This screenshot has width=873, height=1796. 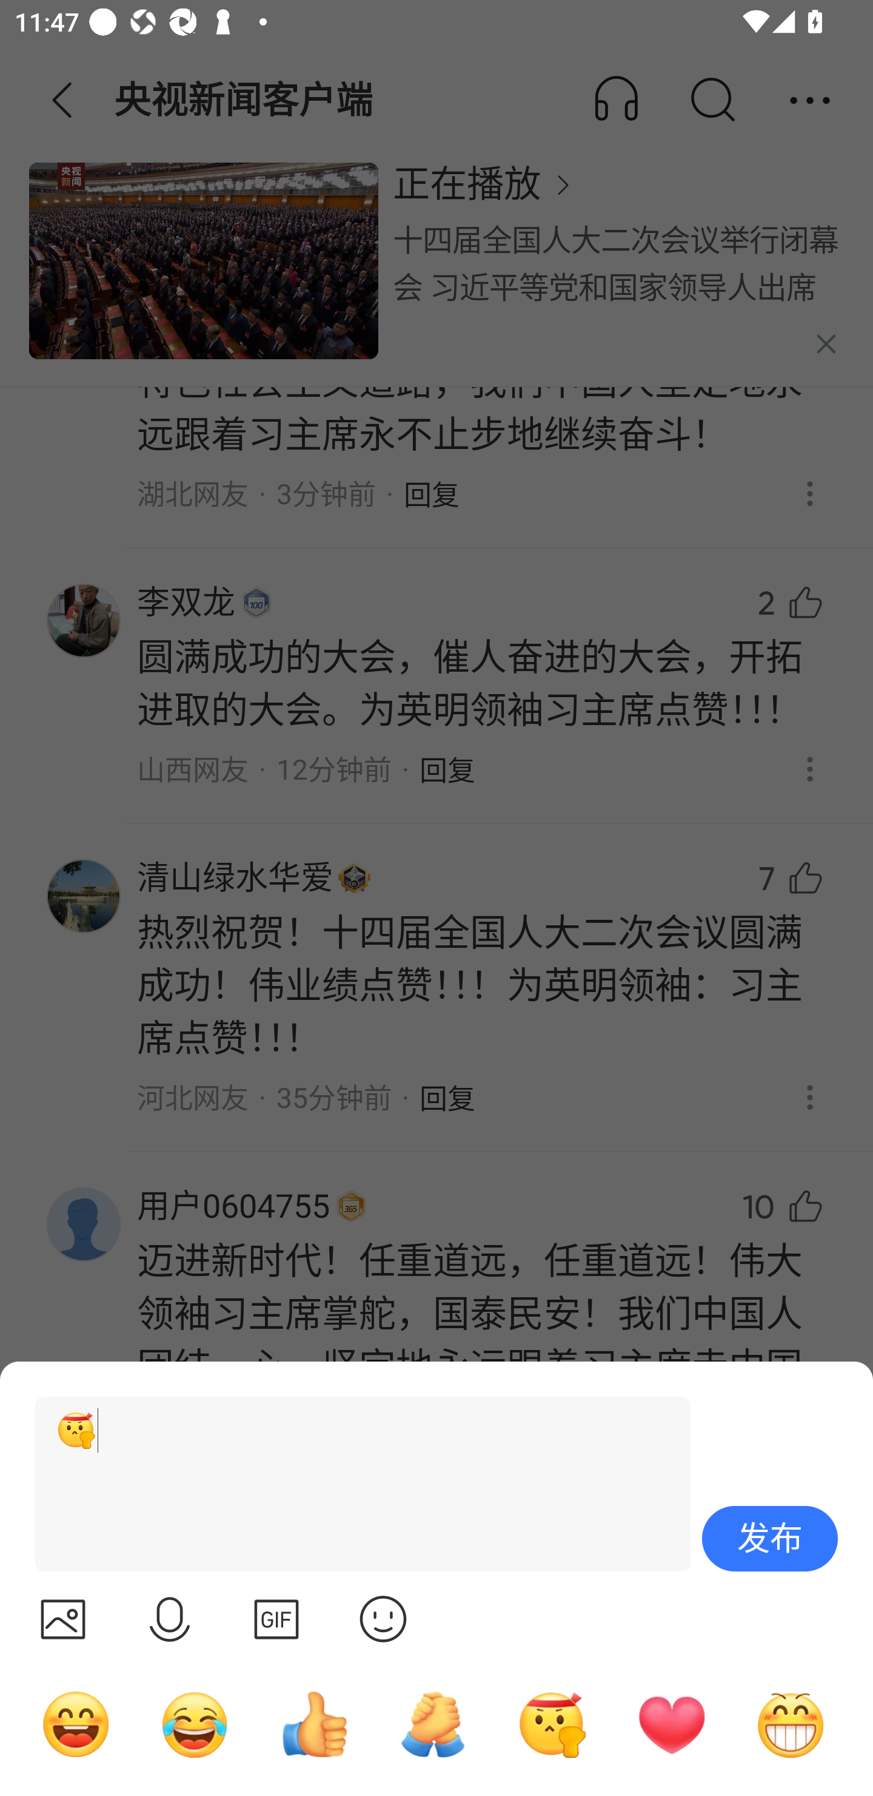 What do you see at coordinates (170, 1619) in the screenshot?
I see `` at bounding box center [170, 1619].